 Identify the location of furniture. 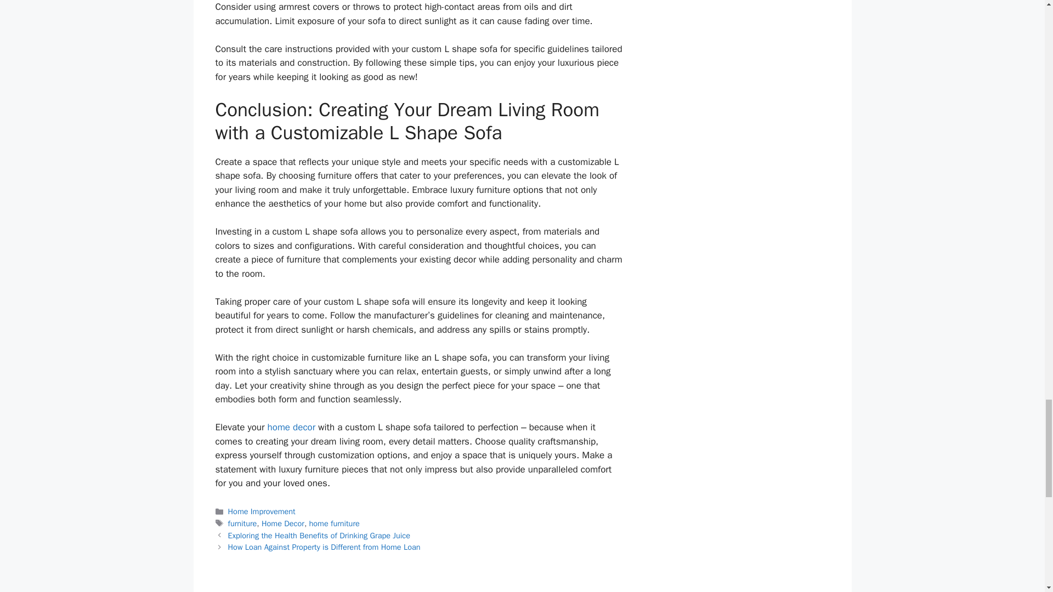
(242, 523).